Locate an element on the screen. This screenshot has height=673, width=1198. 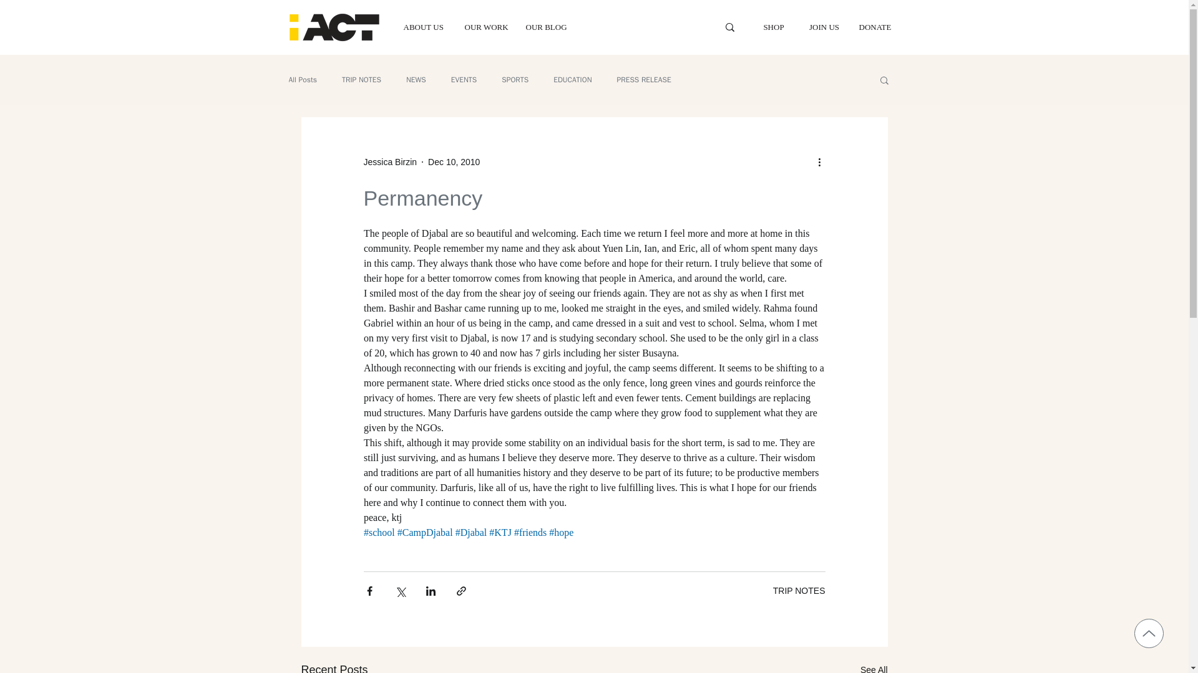
SPORTS is located at coordinates (515, 80).